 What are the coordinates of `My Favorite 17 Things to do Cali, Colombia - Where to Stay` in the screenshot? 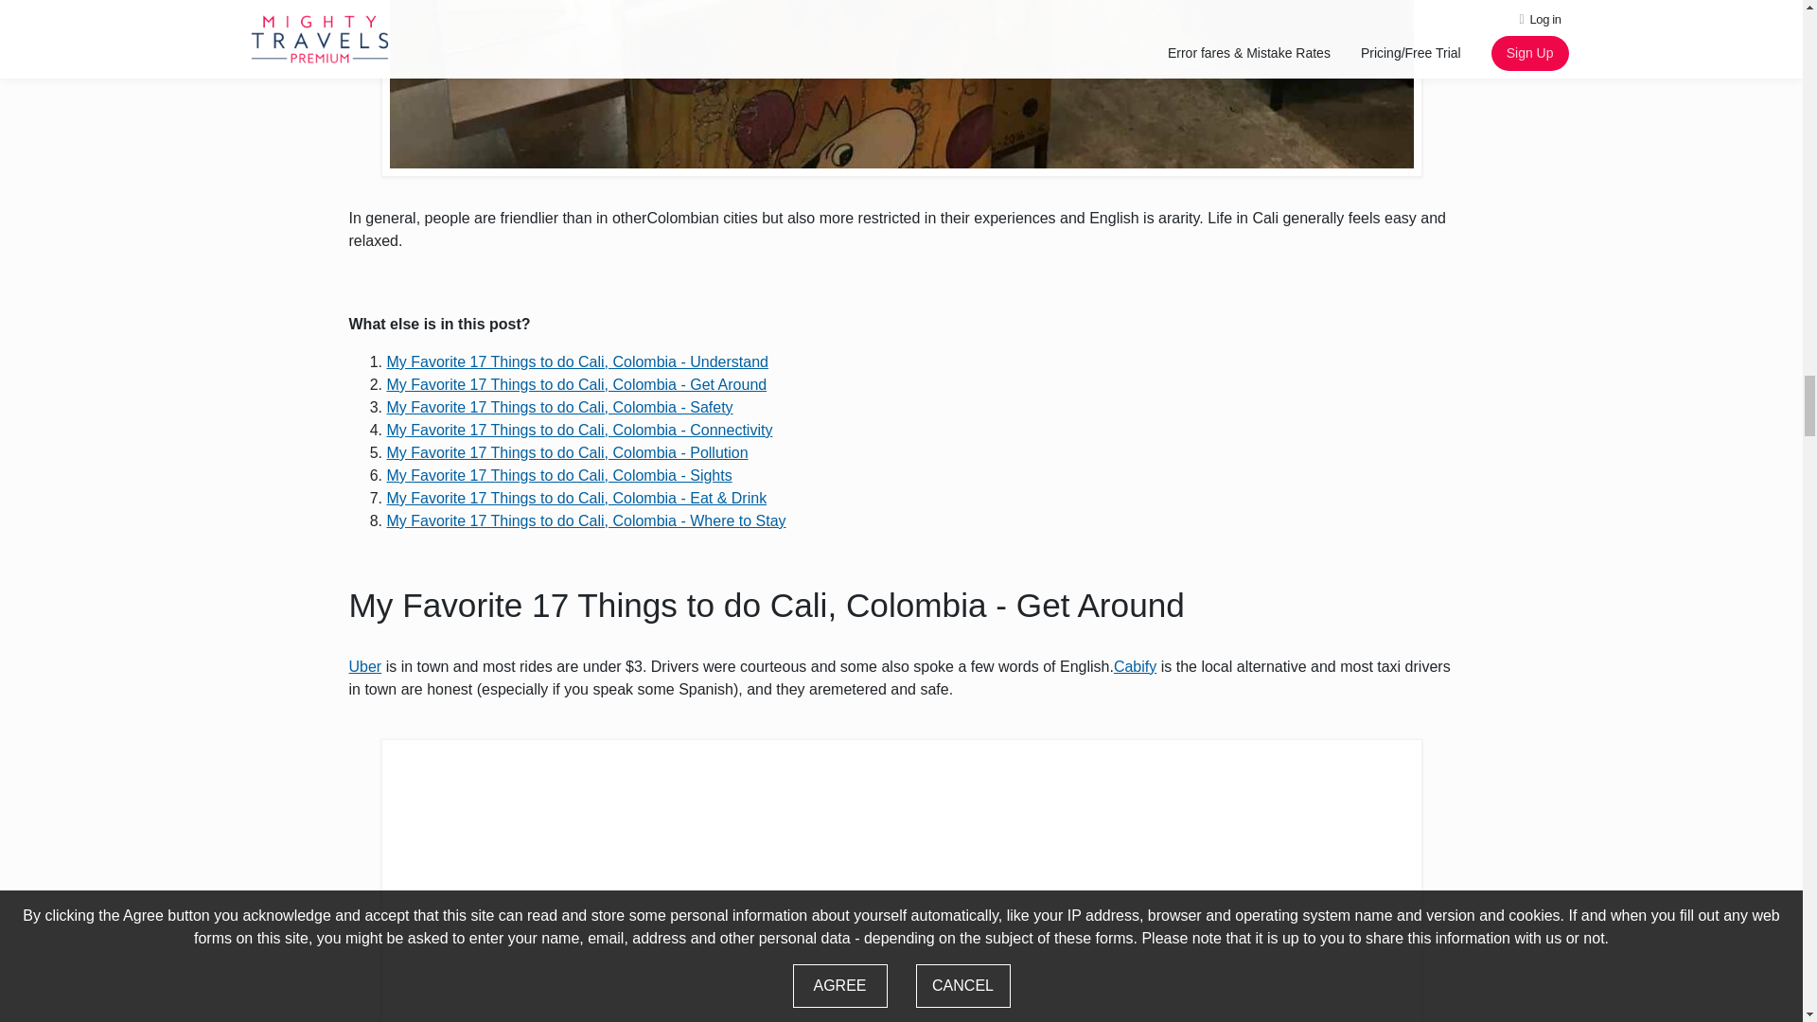 It's located at (585, 520).